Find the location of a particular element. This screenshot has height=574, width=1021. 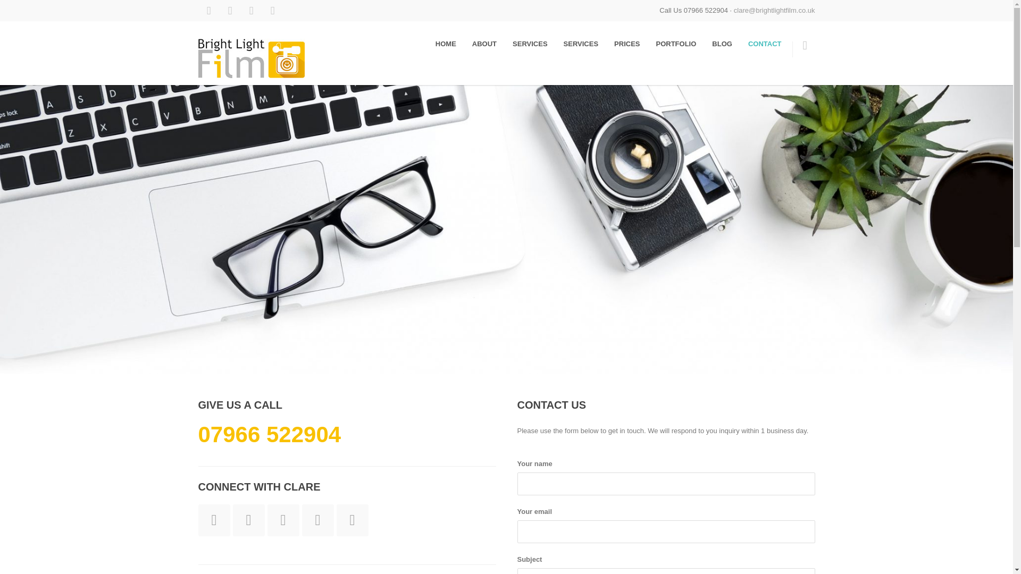

YouTube is located at coordinates (272, 11).